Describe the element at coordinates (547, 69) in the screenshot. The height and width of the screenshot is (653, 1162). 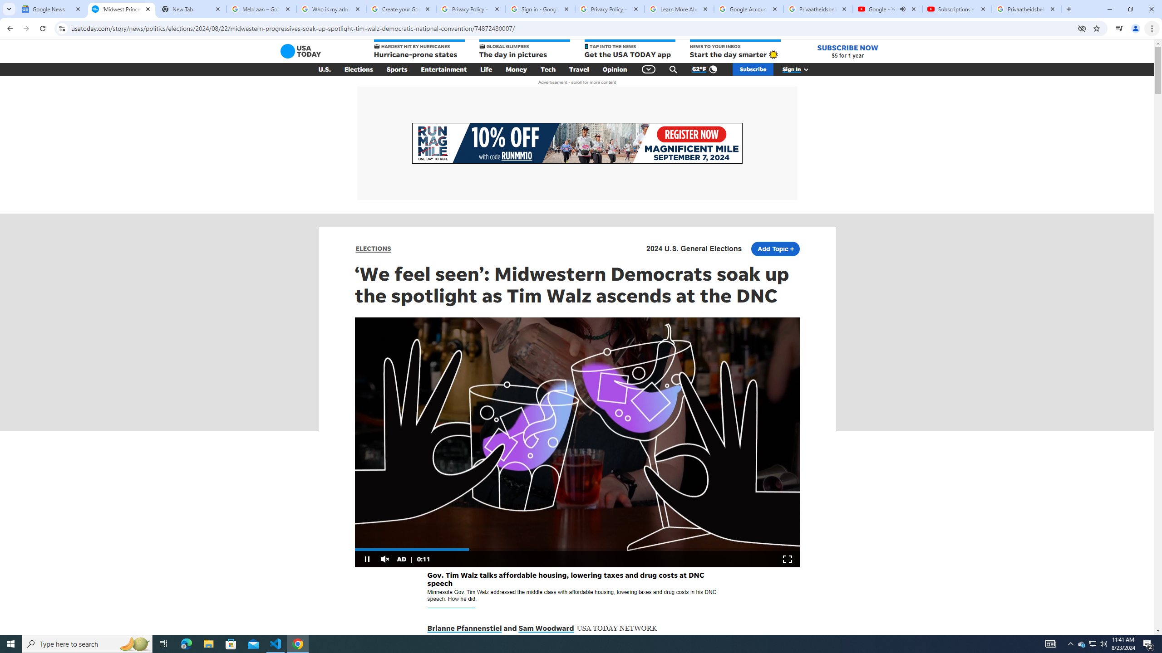
I see `Tech` at that location.